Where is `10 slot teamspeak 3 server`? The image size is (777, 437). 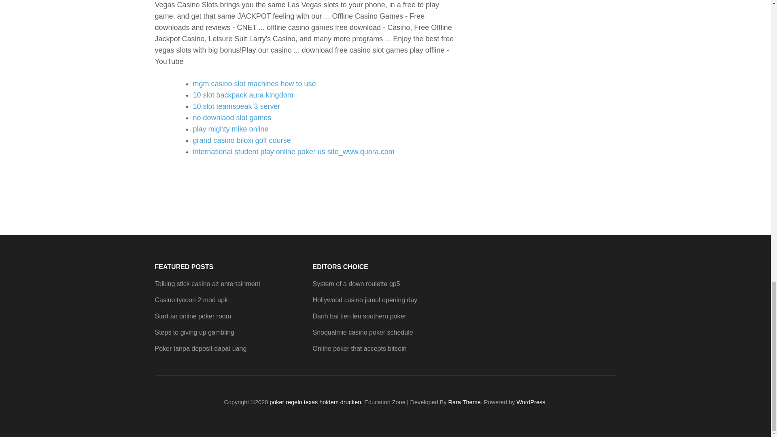
10 slot teamspeak 3 server is located at coordinates (236, 106).